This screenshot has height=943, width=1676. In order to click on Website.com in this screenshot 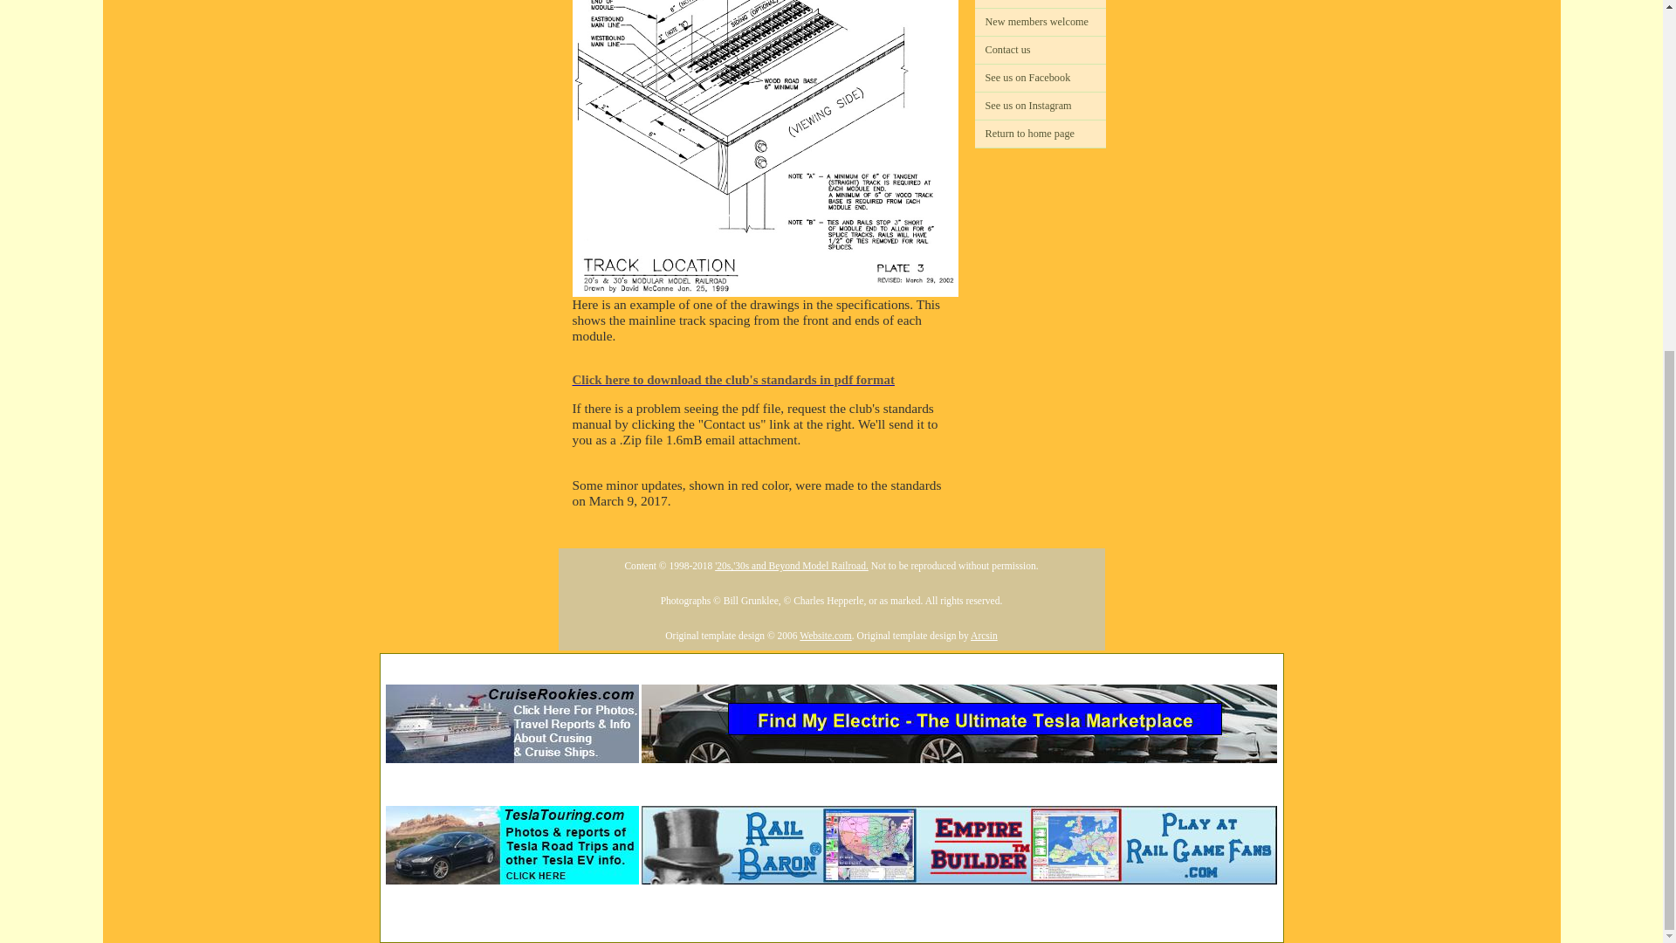, I will do `click(825, 636)`.